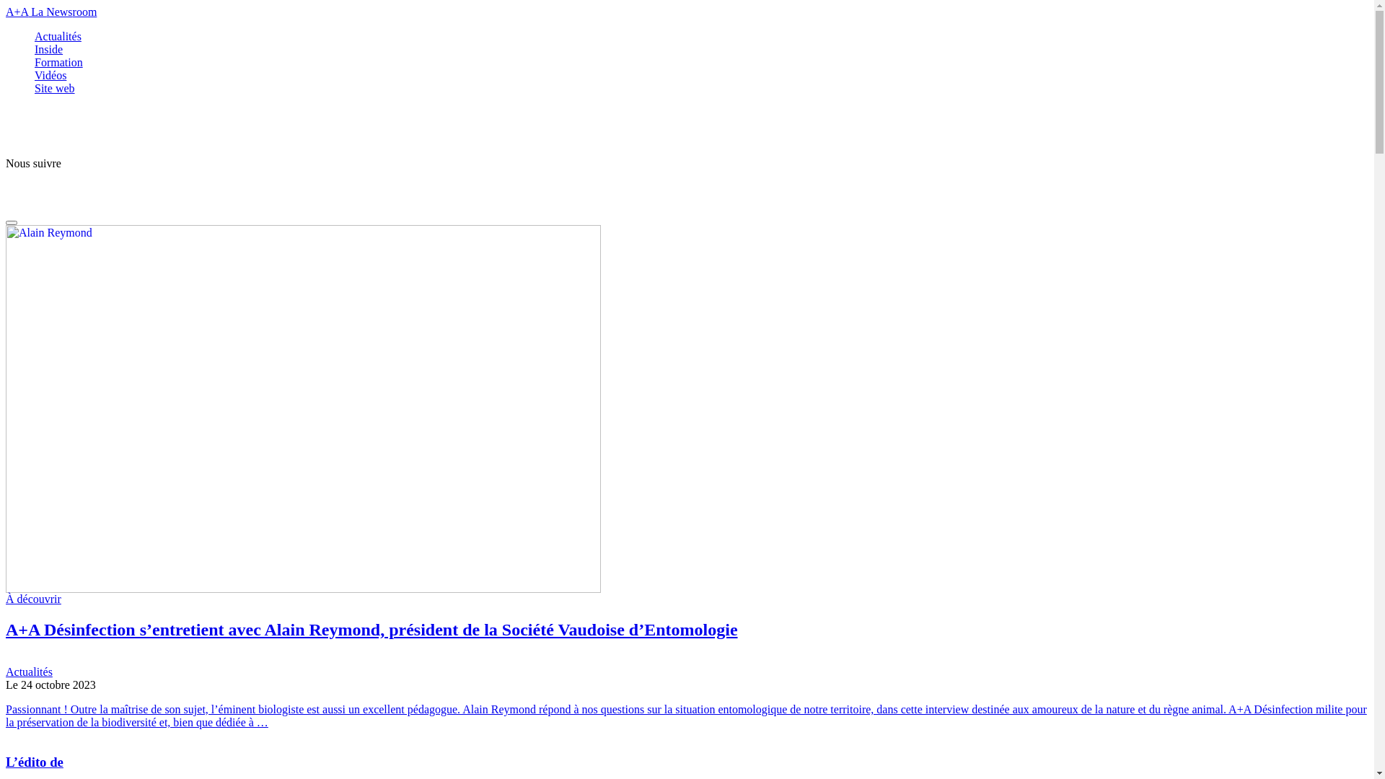  Describe the element at coordinates (55, 88) in the screenshot. I see `Site web` at that location.